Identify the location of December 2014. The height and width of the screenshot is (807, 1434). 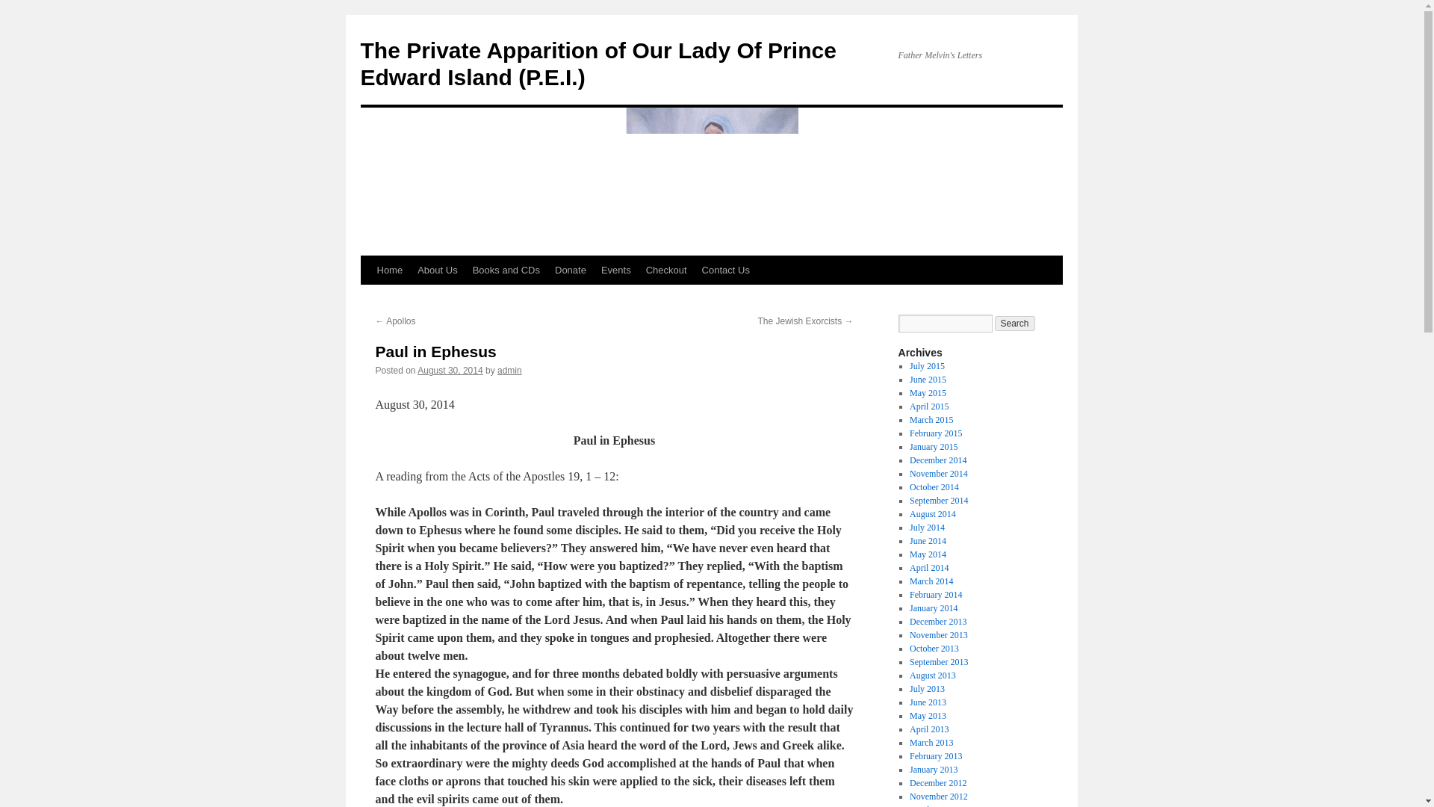
(938, 460).